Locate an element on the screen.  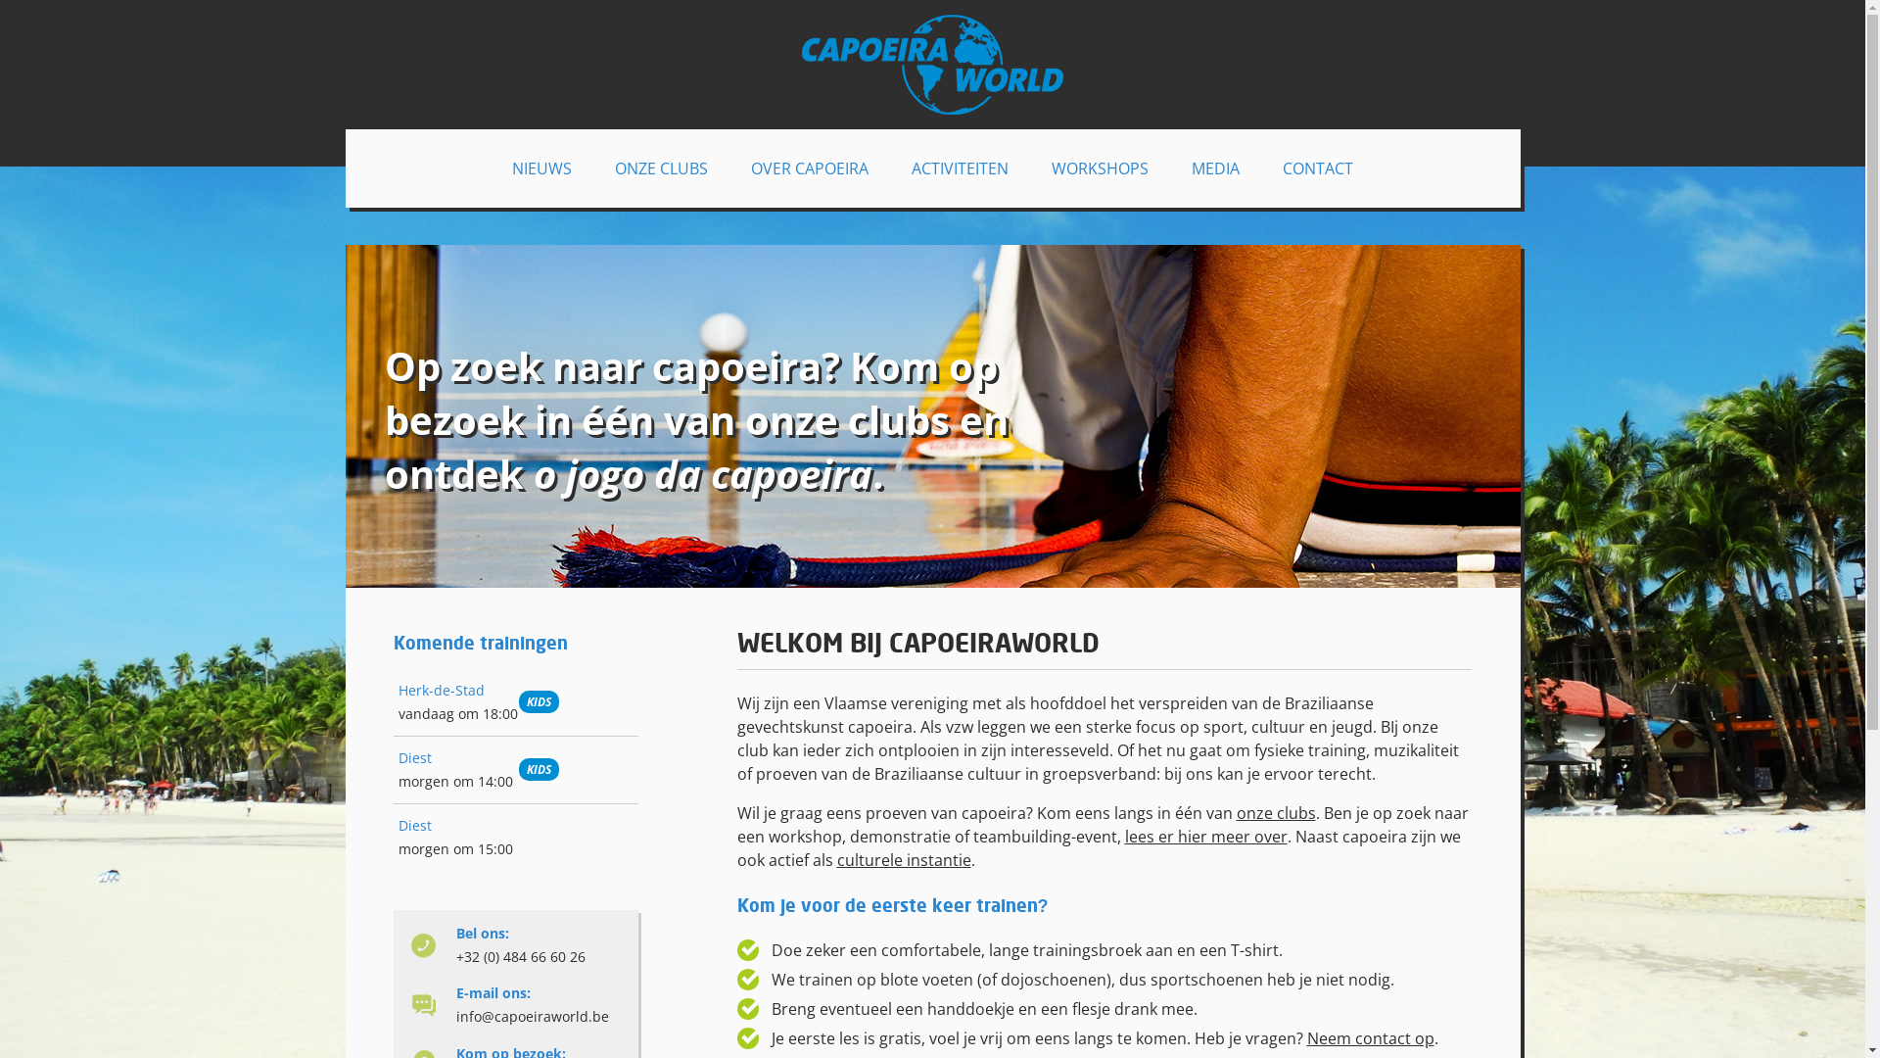
culturele instantie is located at coordinates (903, 860).